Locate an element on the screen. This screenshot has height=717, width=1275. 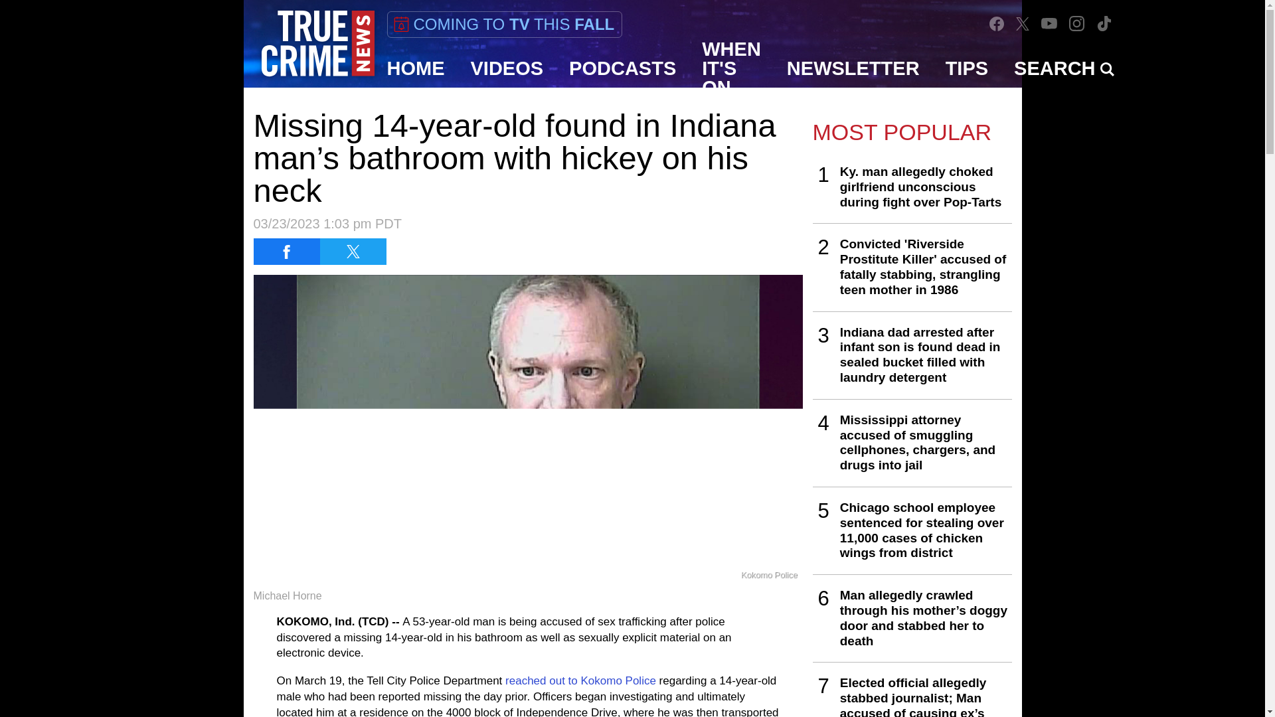
Instagram is located at coordinates (1076, 24).